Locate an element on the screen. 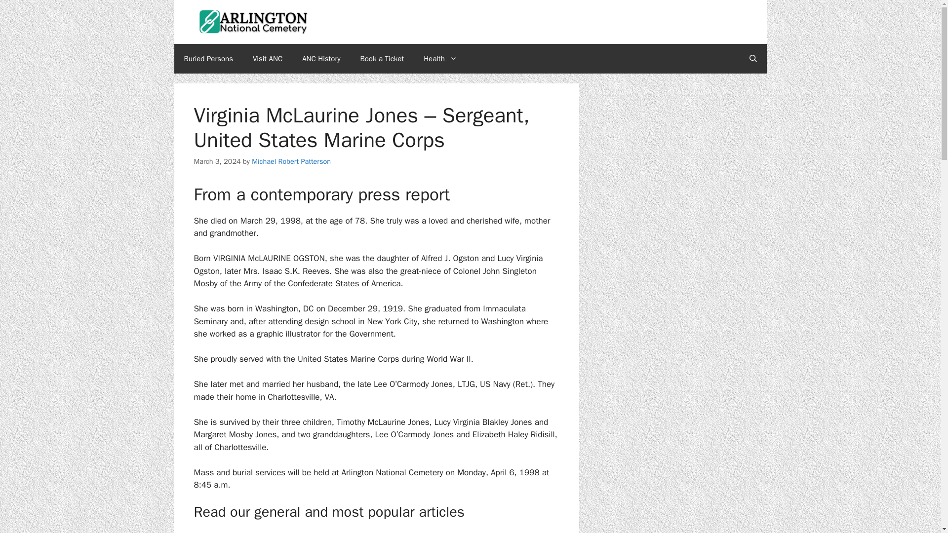  Visit ANC is located at coordinates (267, 58).